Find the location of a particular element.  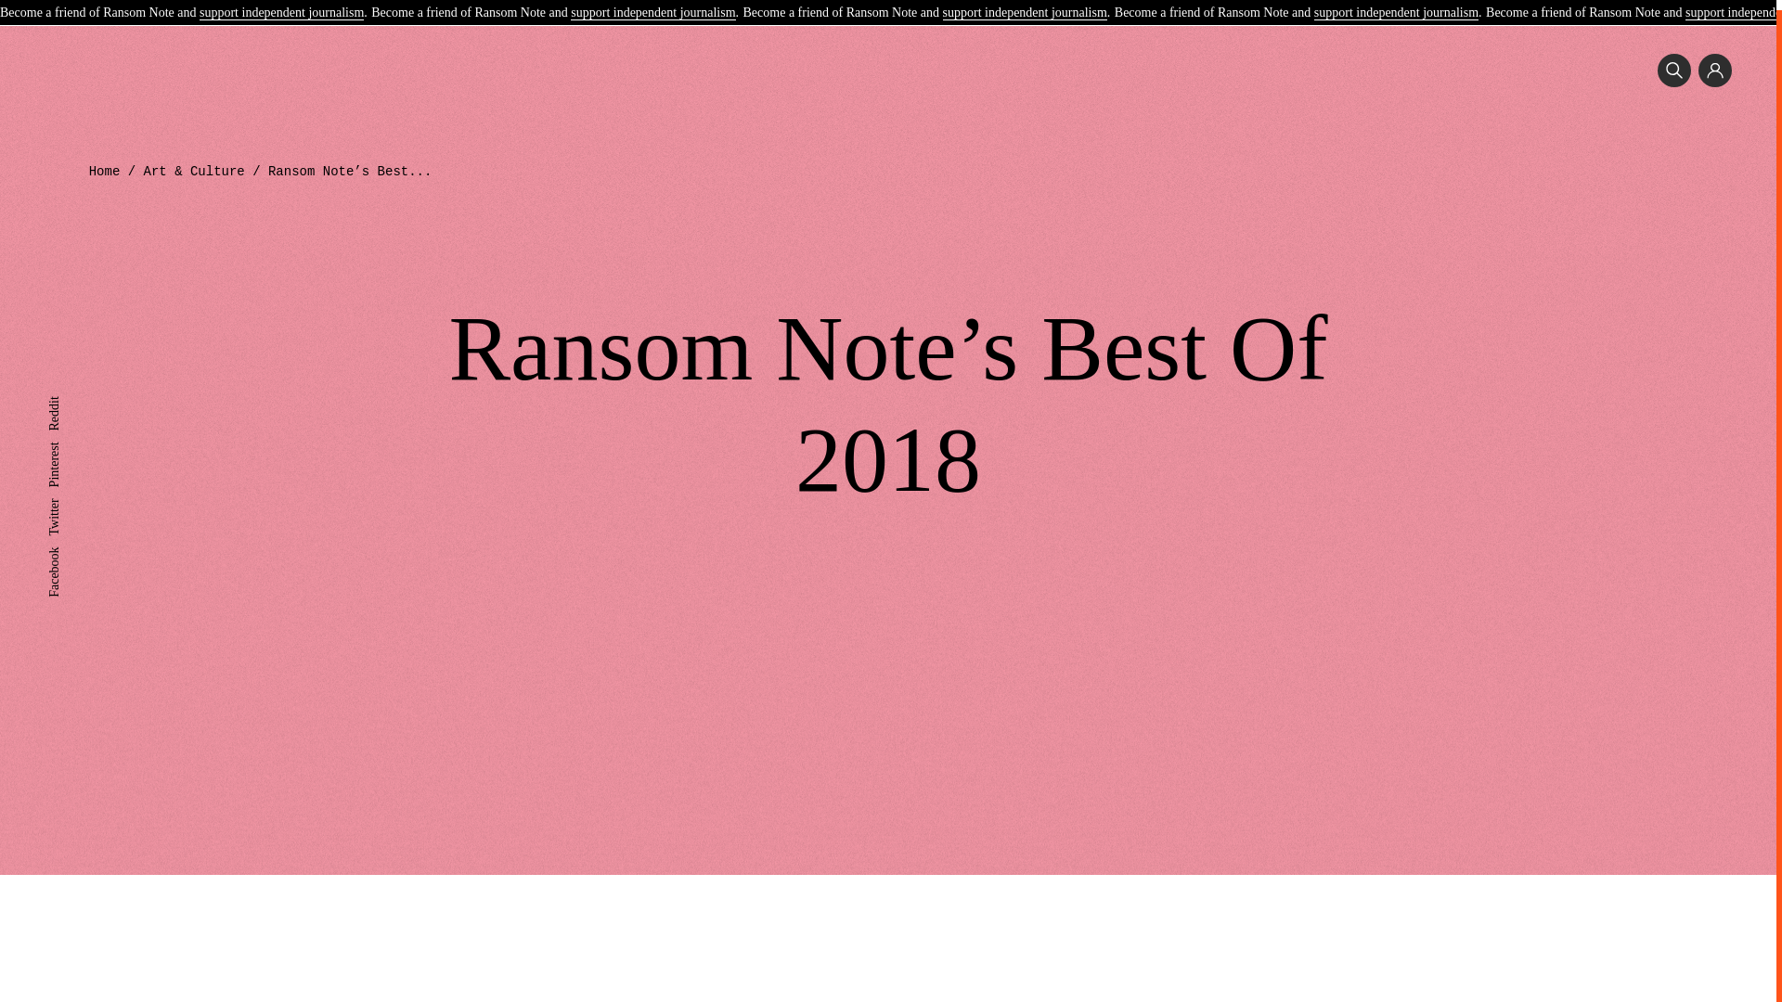

Twitter is located at coordinates (65, 495).